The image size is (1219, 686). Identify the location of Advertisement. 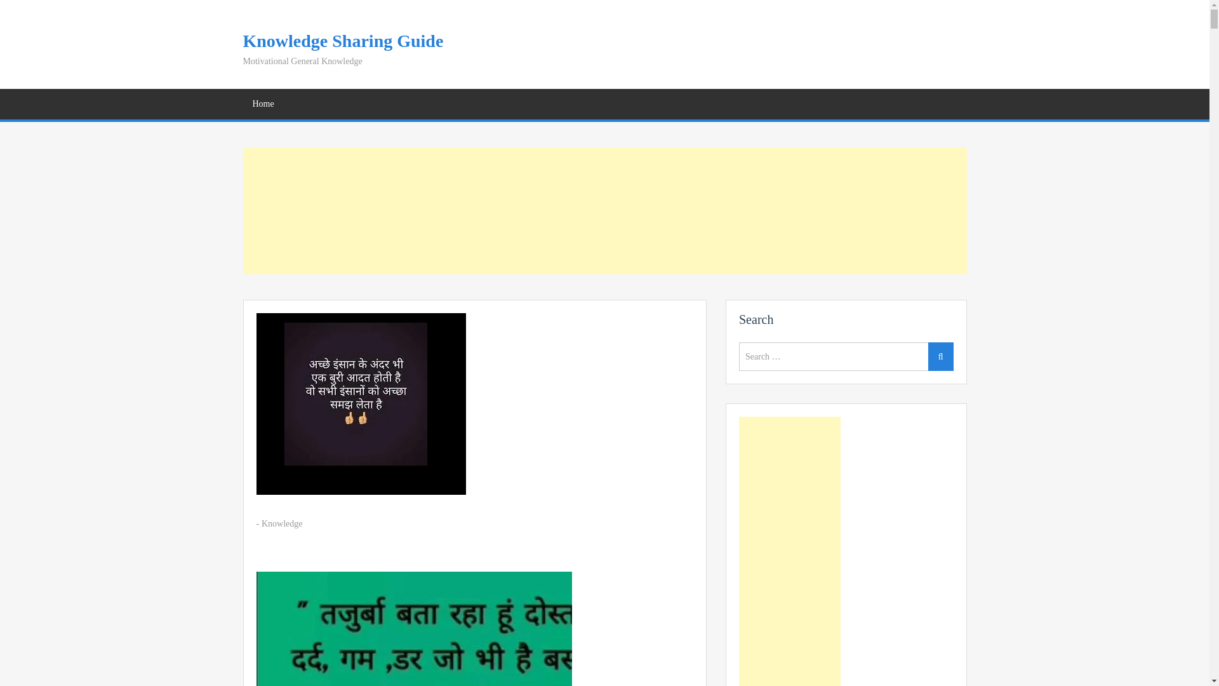
(604, 211).